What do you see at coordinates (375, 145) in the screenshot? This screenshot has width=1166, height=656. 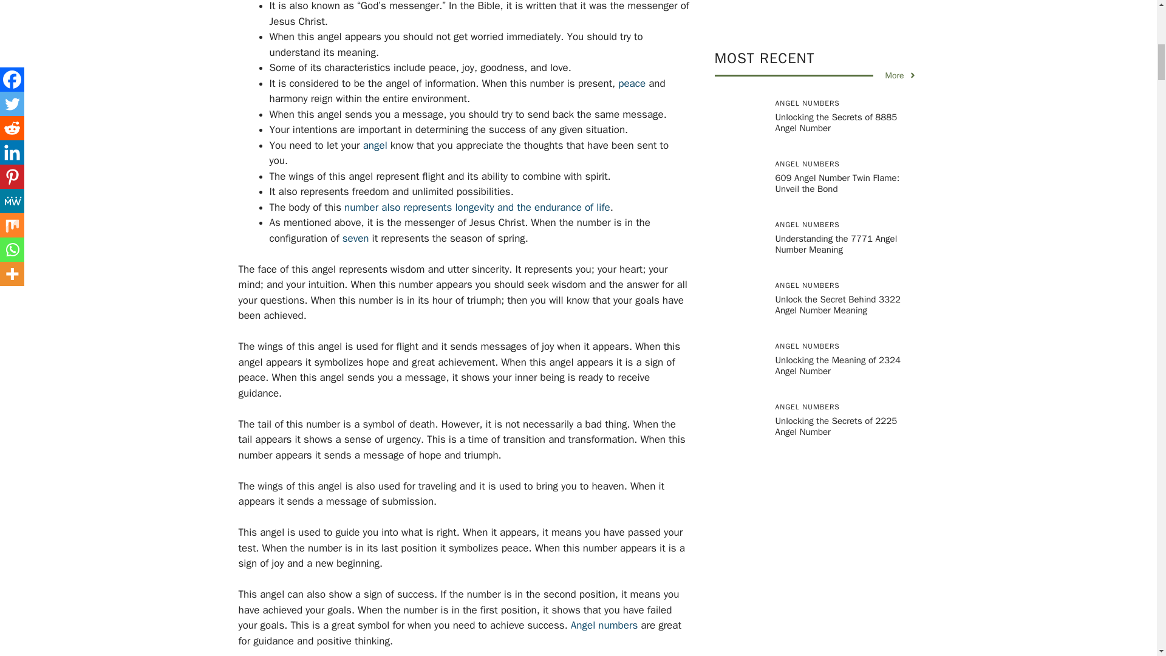 I see `angel` at bounding box center [375, 145].